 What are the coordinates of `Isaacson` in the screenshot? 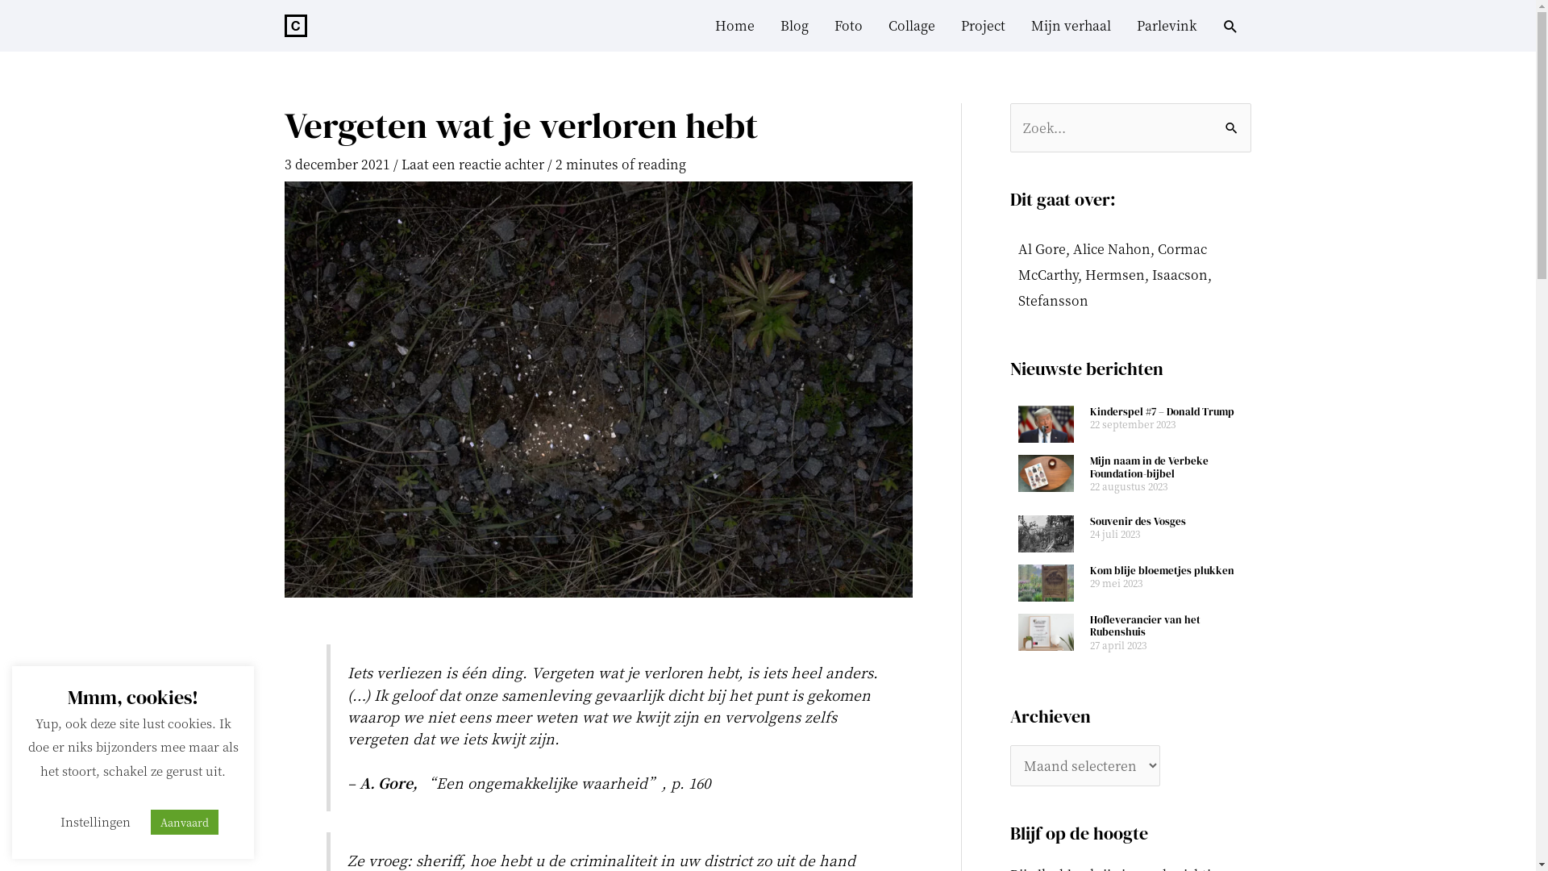 It's located at (1179, 274).